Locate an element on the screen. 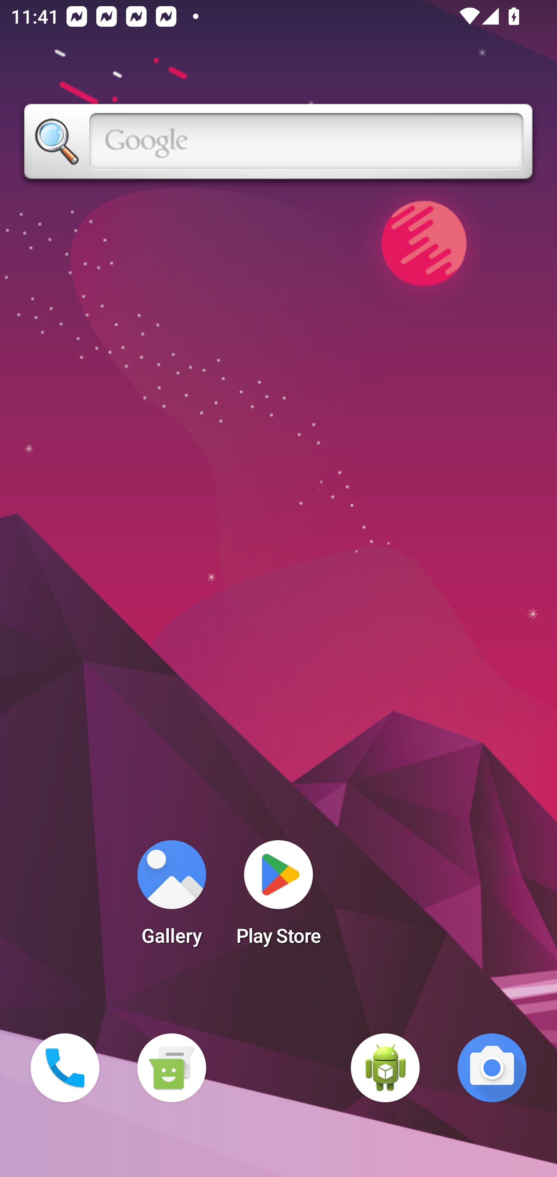 Image resolution: width=557 pixels, height=1177 pixels. WebView Browser Tester is located at coordinates (385, 1068).